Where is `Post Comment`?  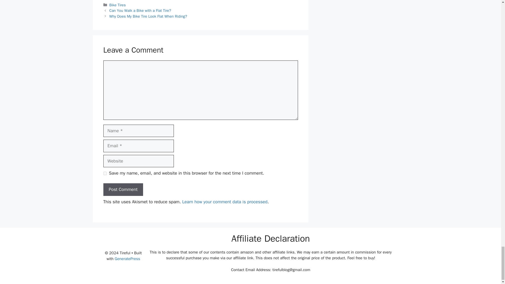 Post Comment is located at coordinates (123, 189).